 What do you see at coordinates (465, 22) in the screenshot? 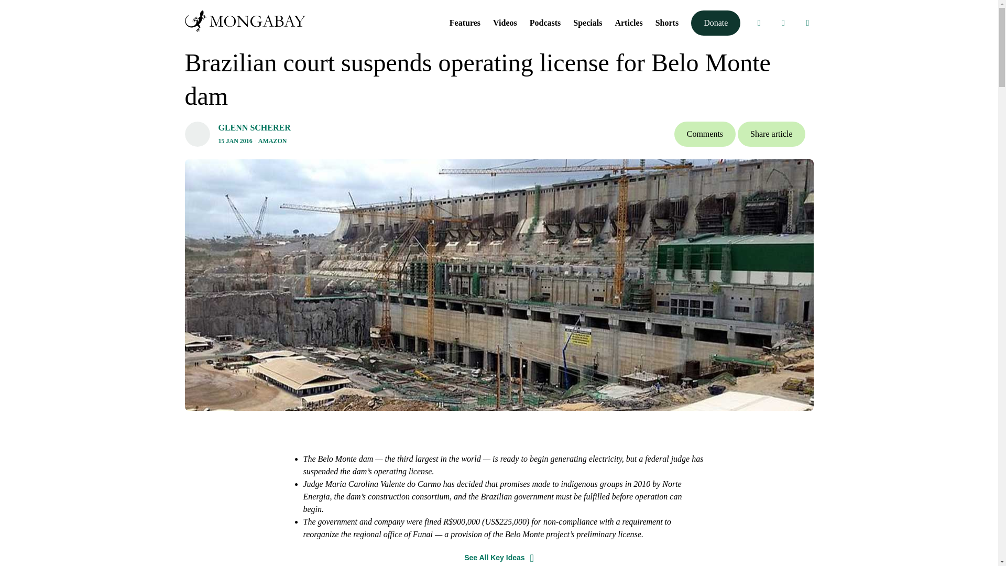
I see `Features` at bounding box center [465, 22].